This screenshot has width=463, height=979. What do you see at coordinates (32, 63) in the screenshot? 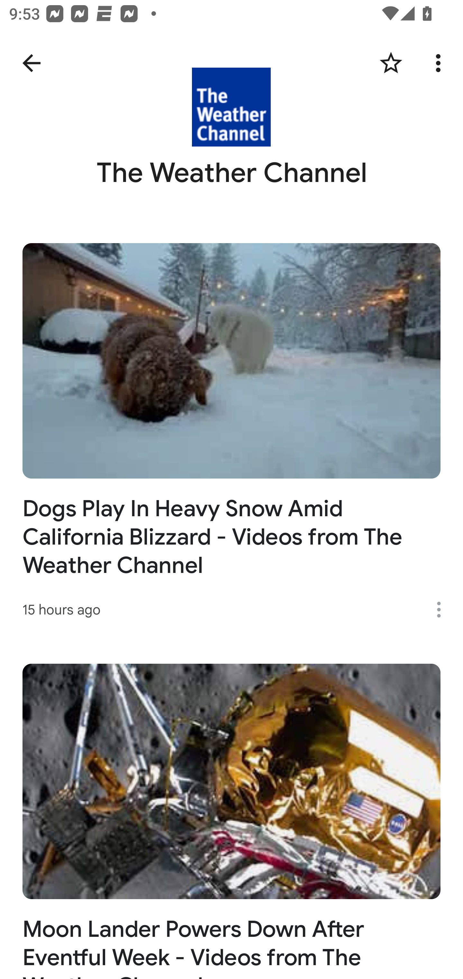
I see `Navigate up` at bounding box center [32, 63].